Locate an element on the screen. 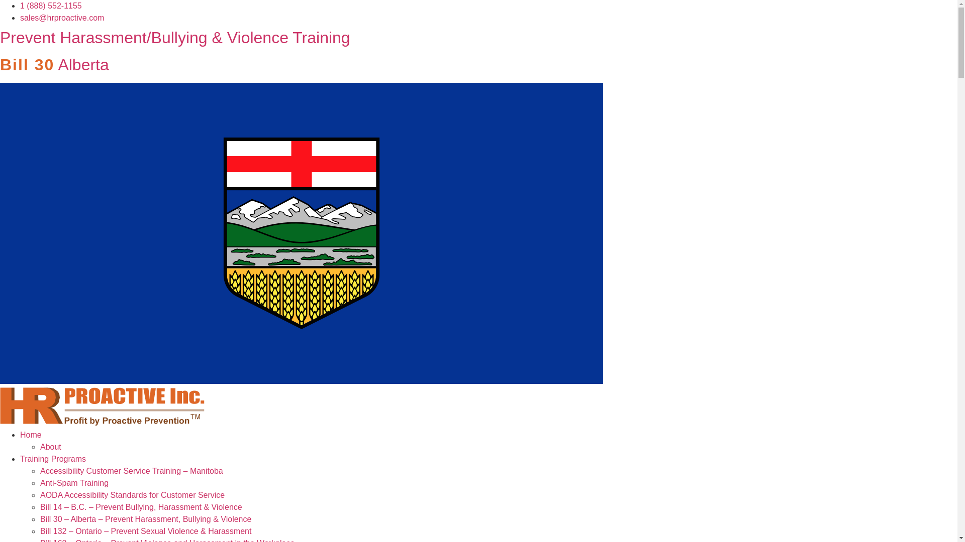 The width and height of the screenshot is (965, 542). Training Programs is located at coordinates (53, 459).